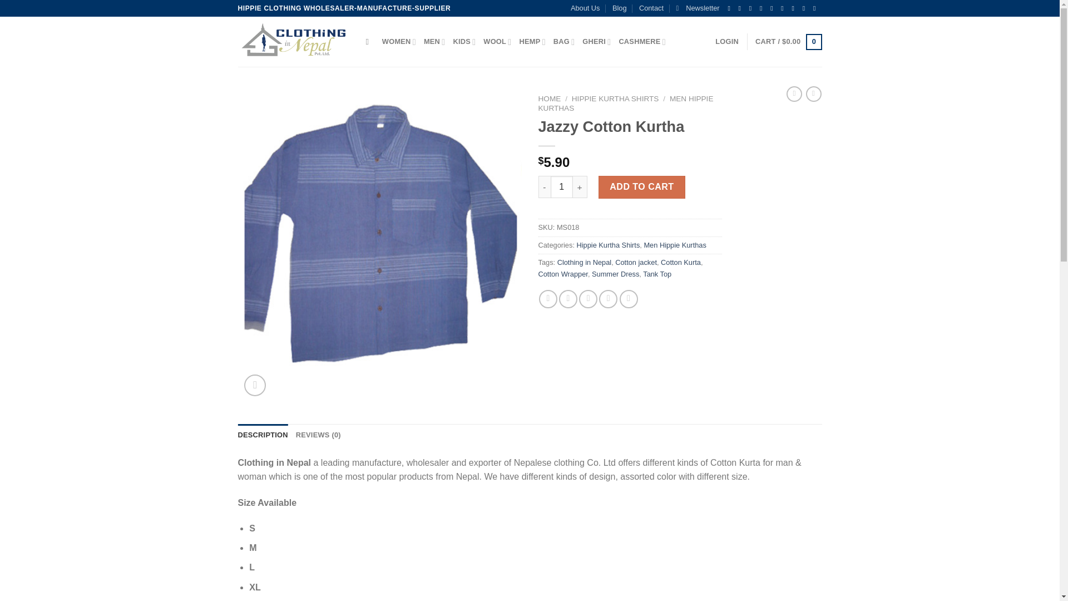  Describe the element at coordinates (788, 42) in the screenshot. I see `Cart` at that location.